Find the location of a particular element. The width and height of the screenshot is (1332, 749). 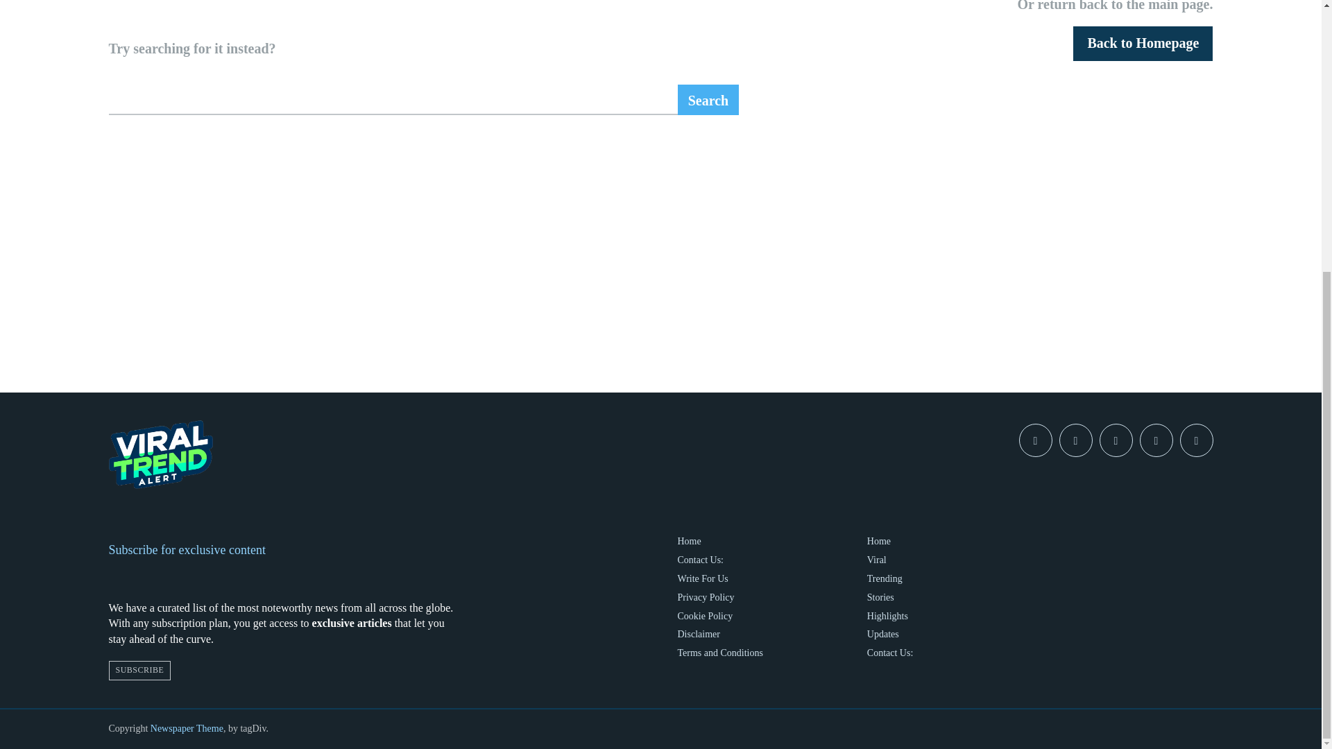

Instagram is located at coordinates (1075, 440).